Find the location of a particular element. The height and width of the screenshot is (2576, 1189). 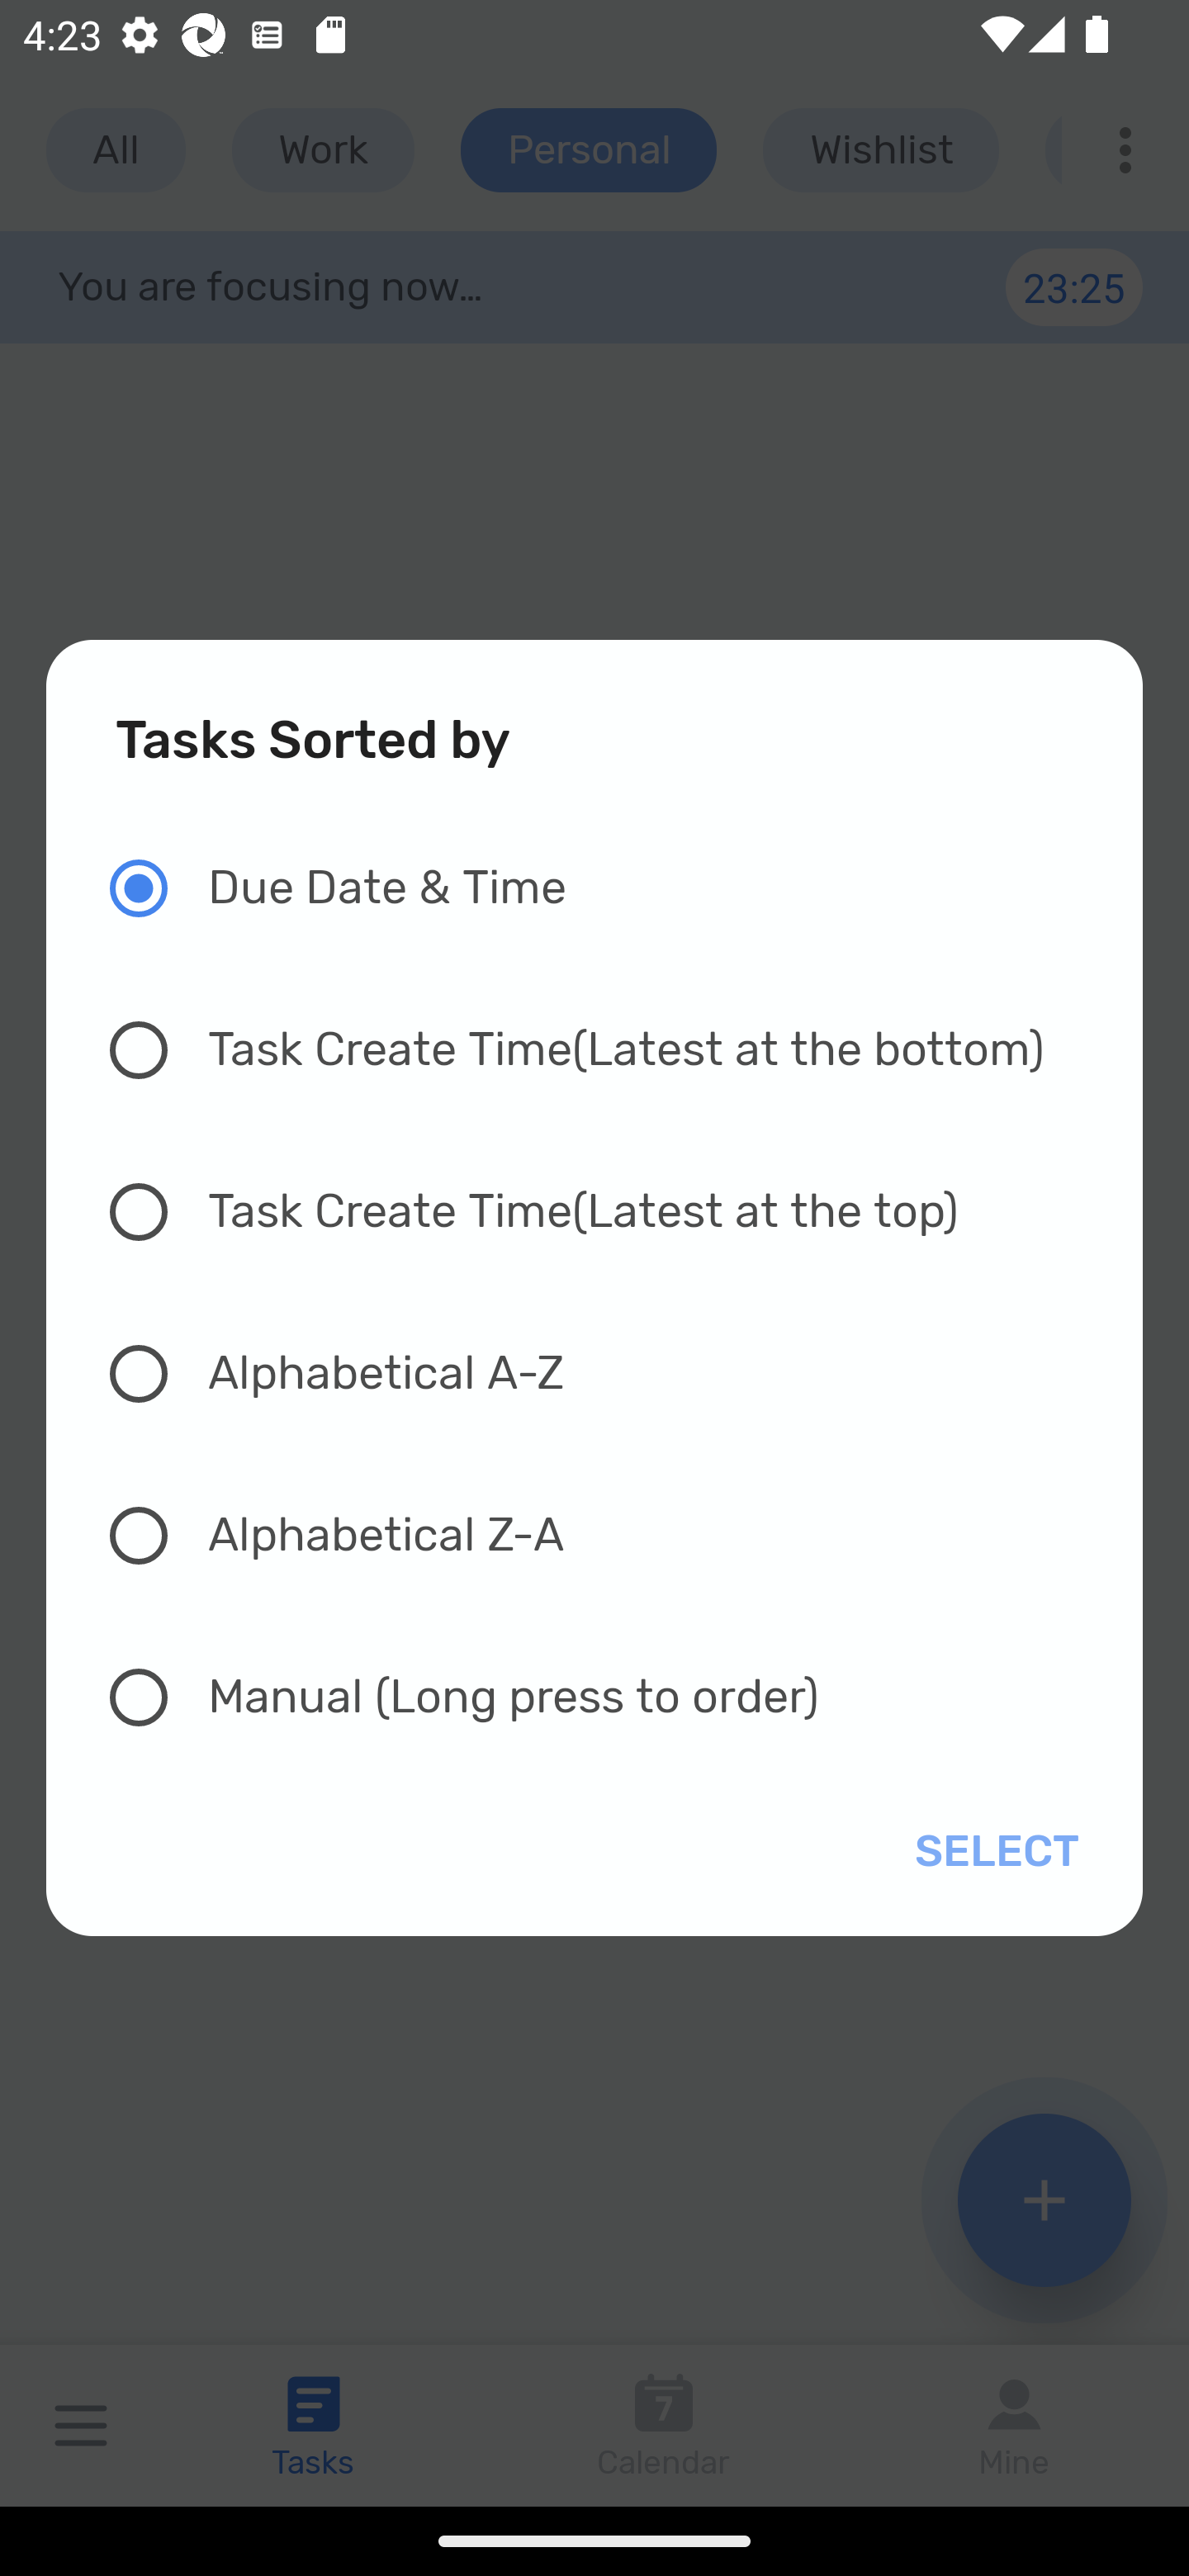

SELECT is located at coordinates (991, 1852).